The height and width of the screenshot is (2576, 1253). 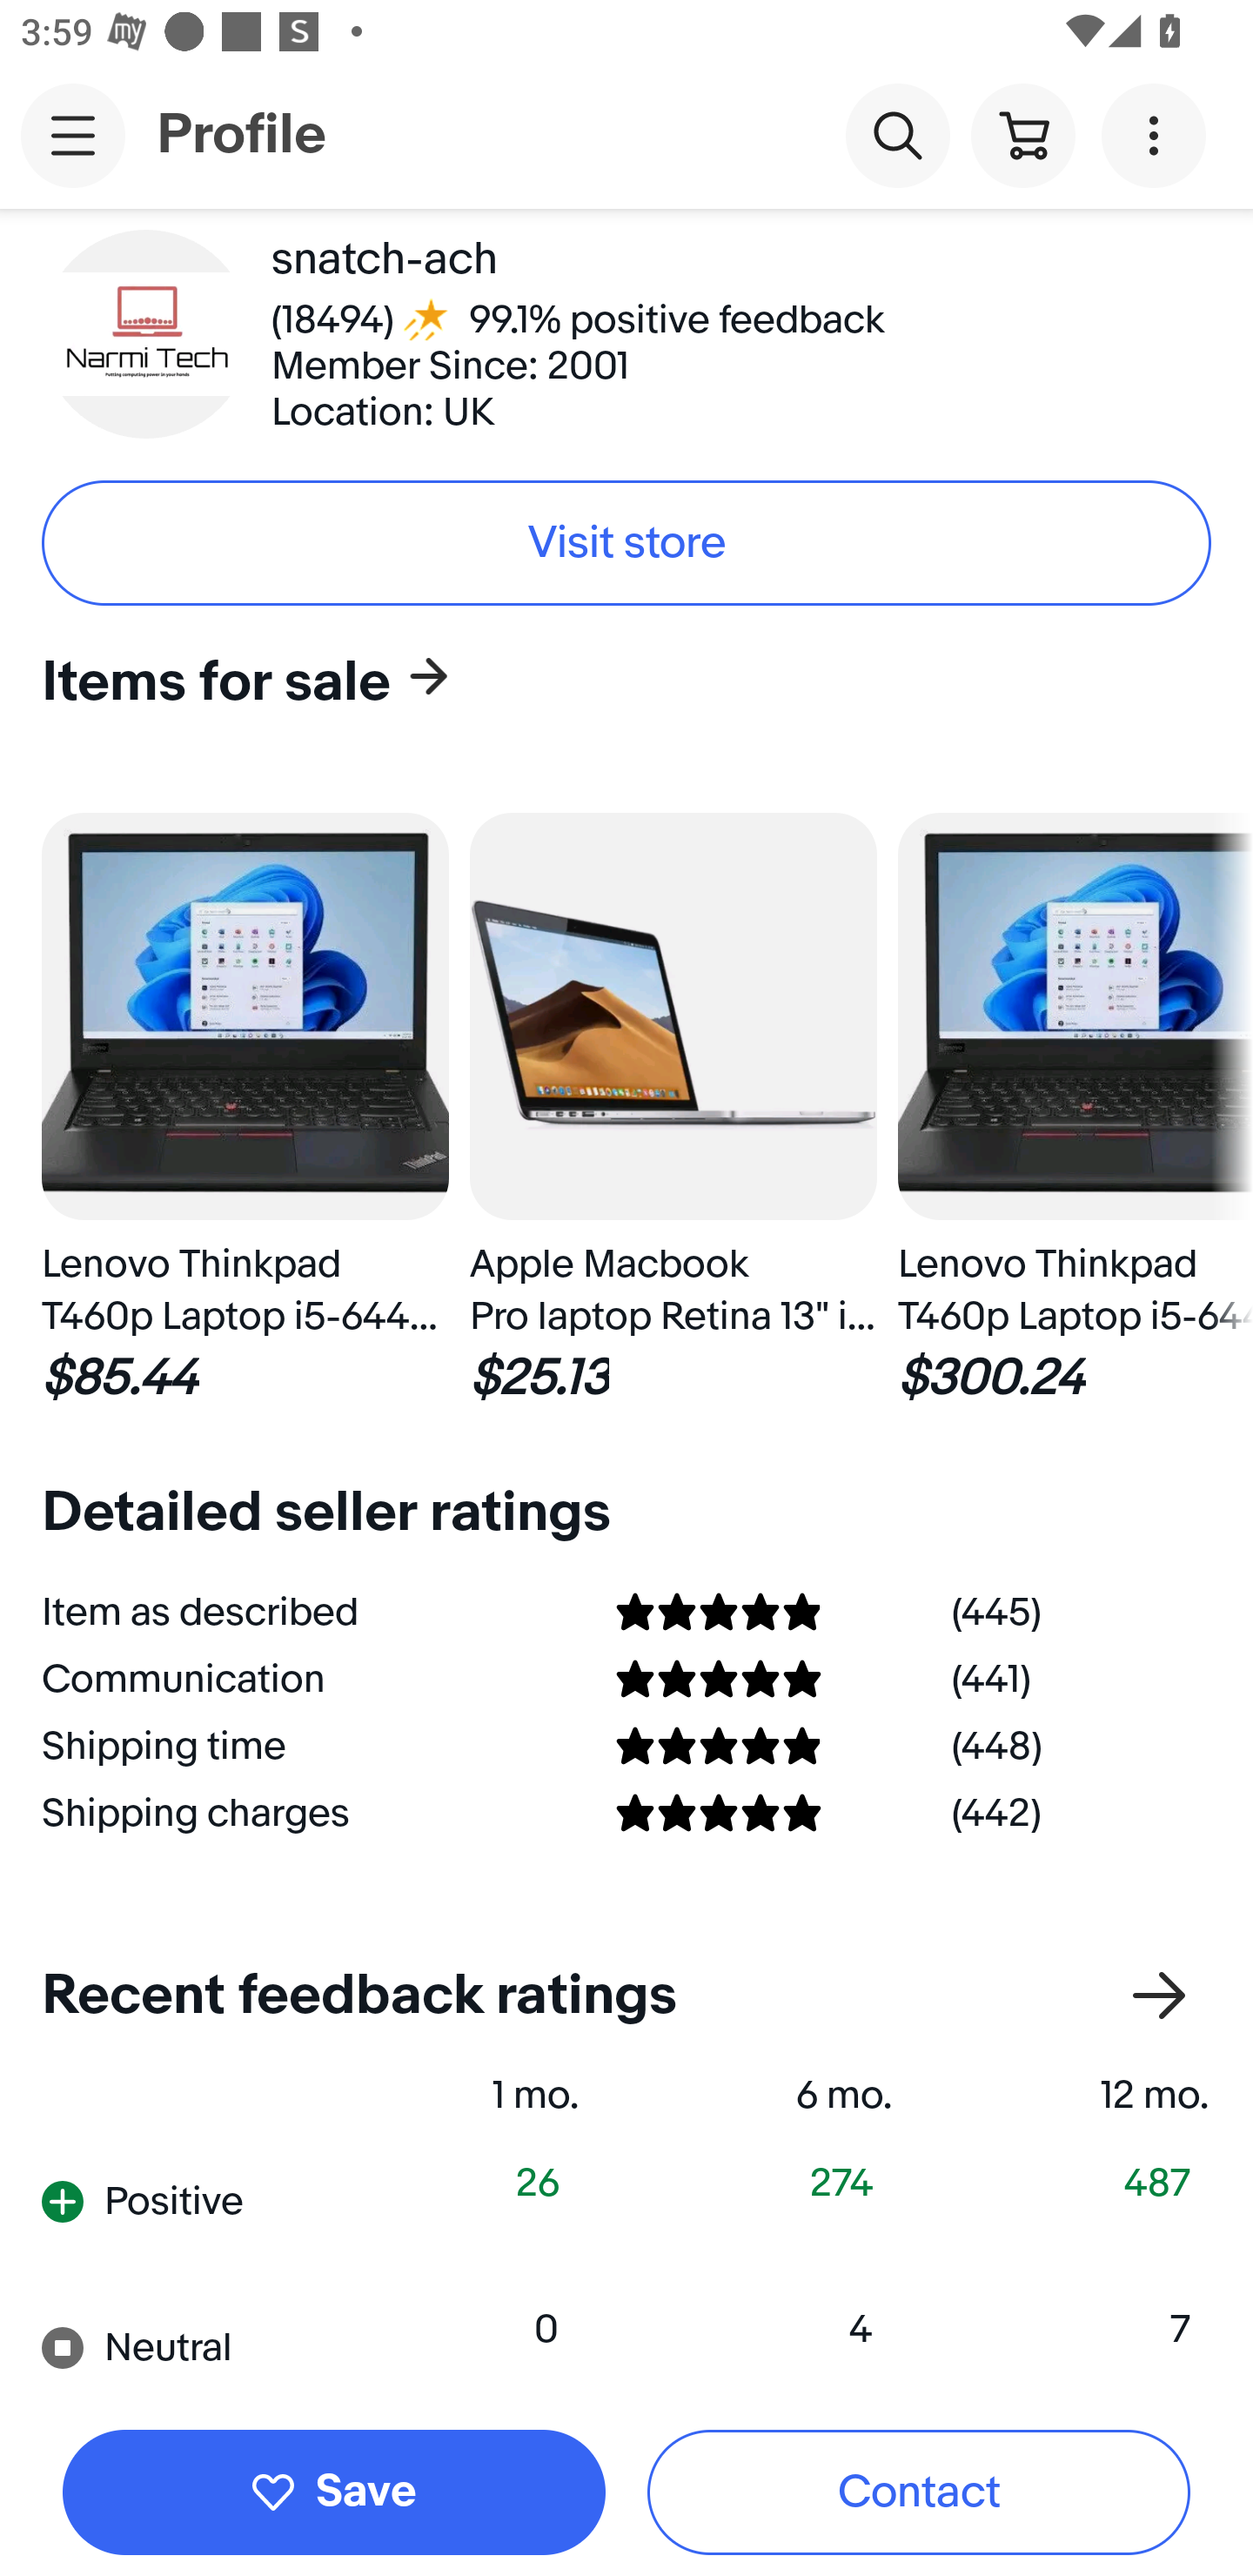 I want to click on Recent feedback ratings, so click(x=626, y=1995).